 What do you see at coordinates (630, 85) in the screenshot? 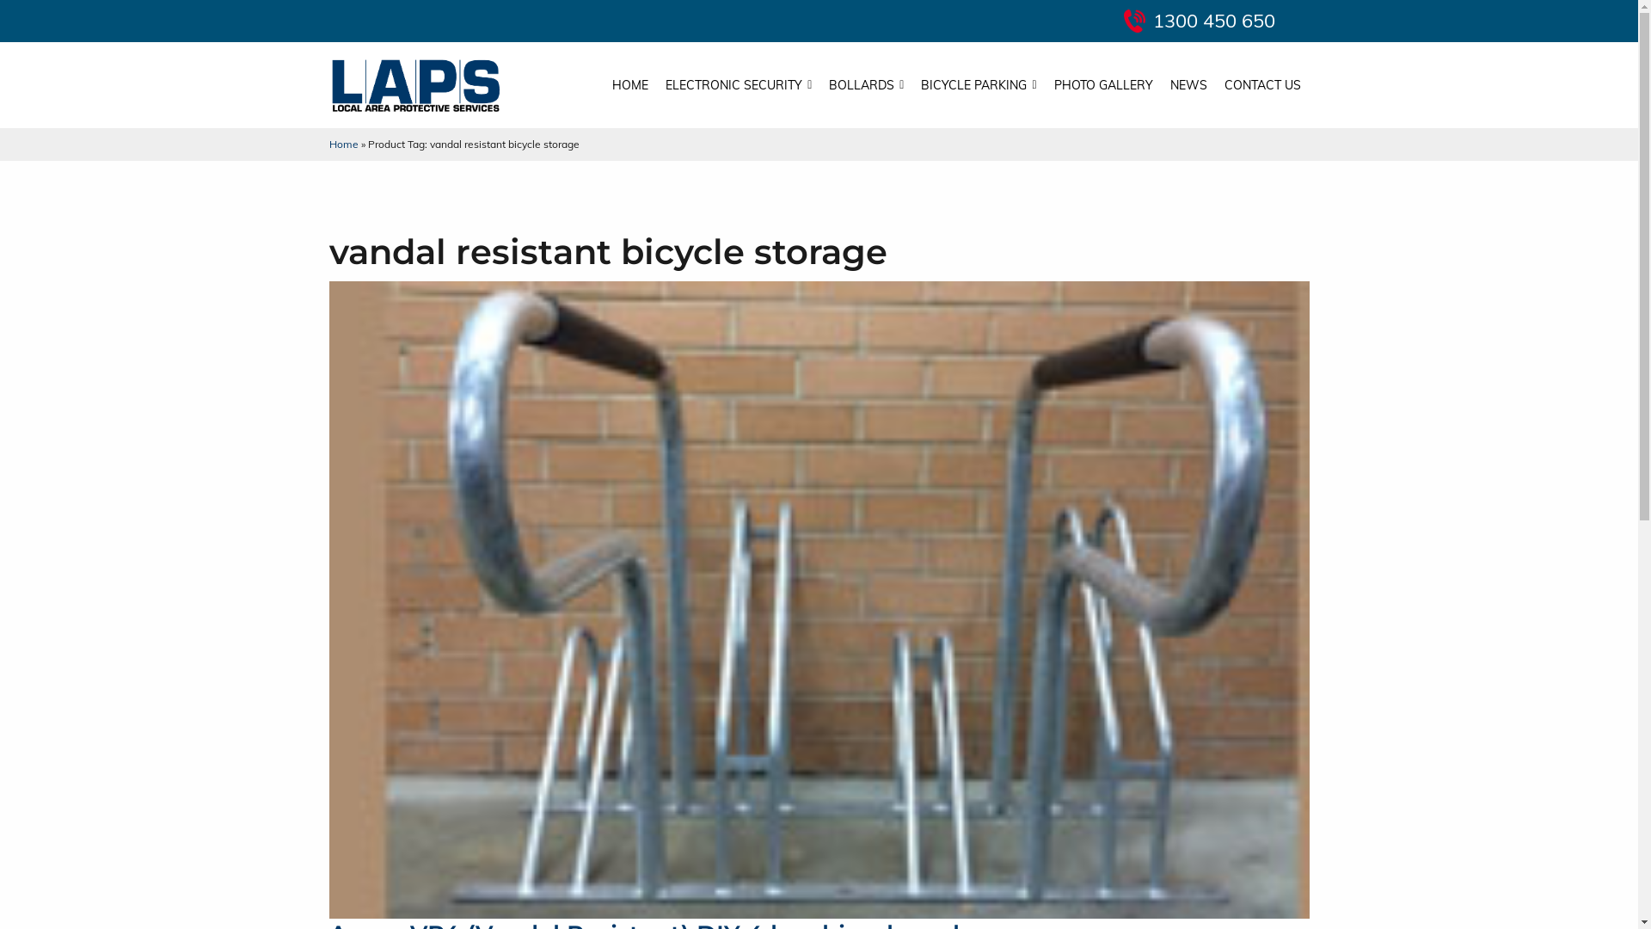
I see `HOME` at bounding box center [630, 85].